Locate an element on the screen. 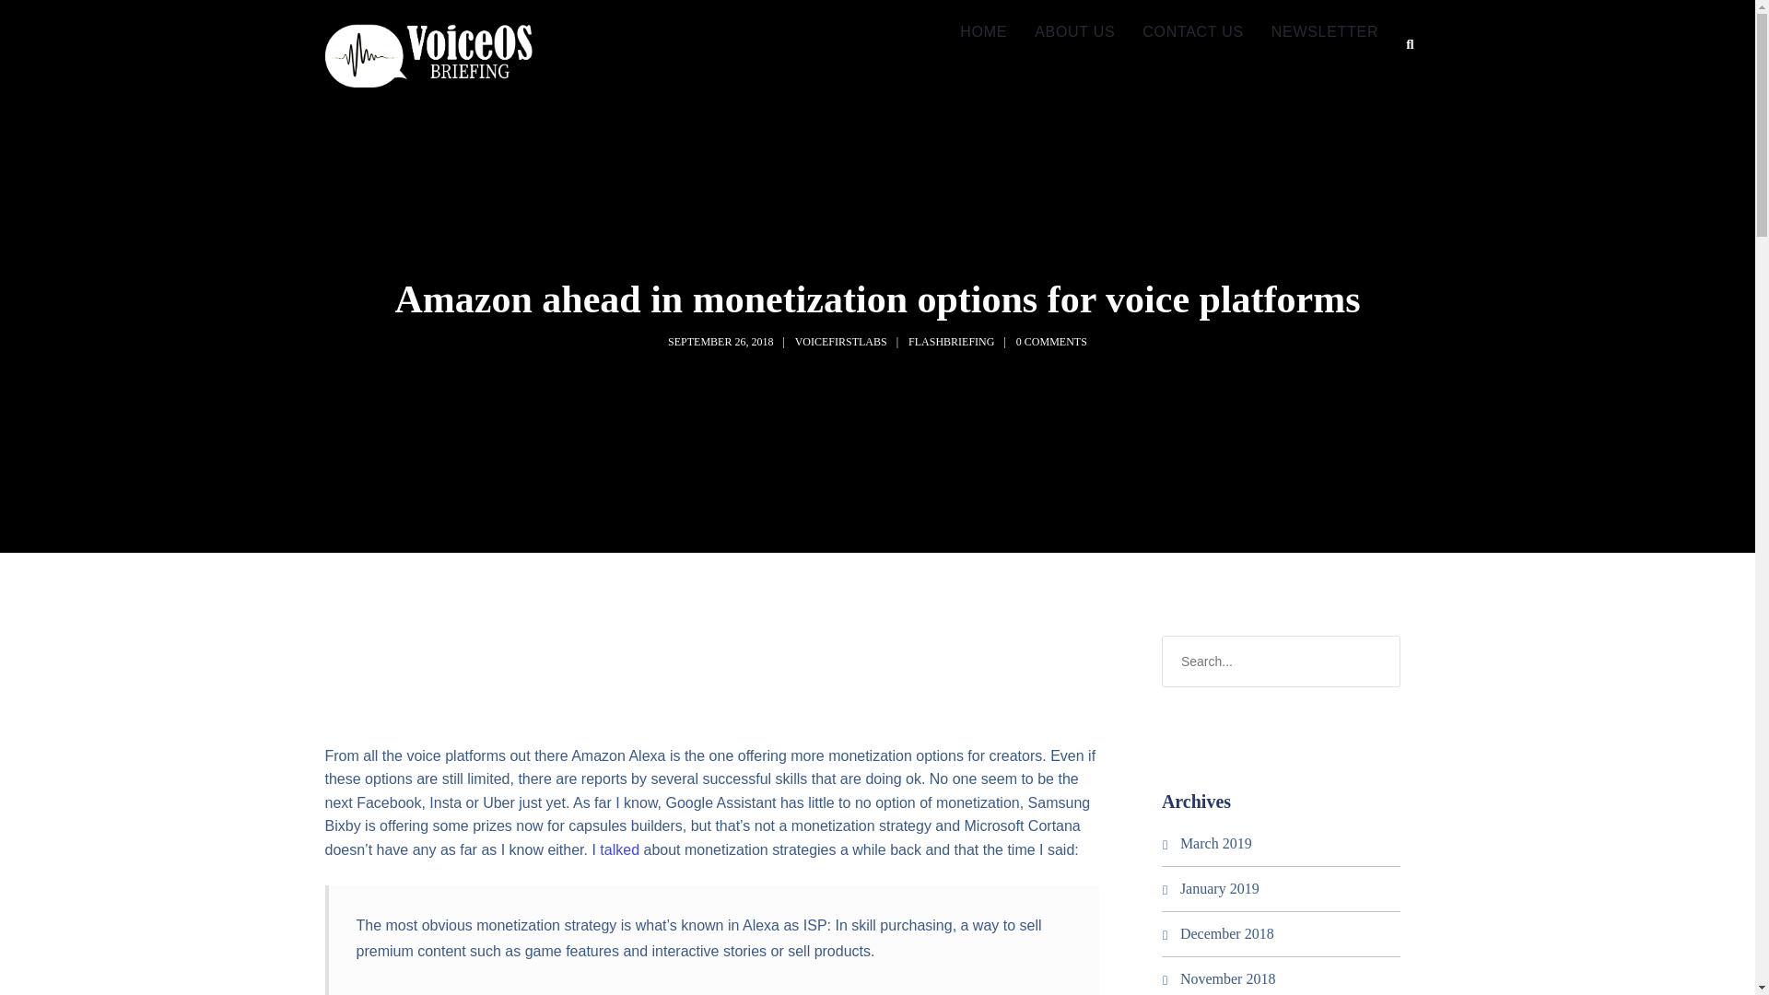  ABOUT US is located at coordinates (1074, 32).